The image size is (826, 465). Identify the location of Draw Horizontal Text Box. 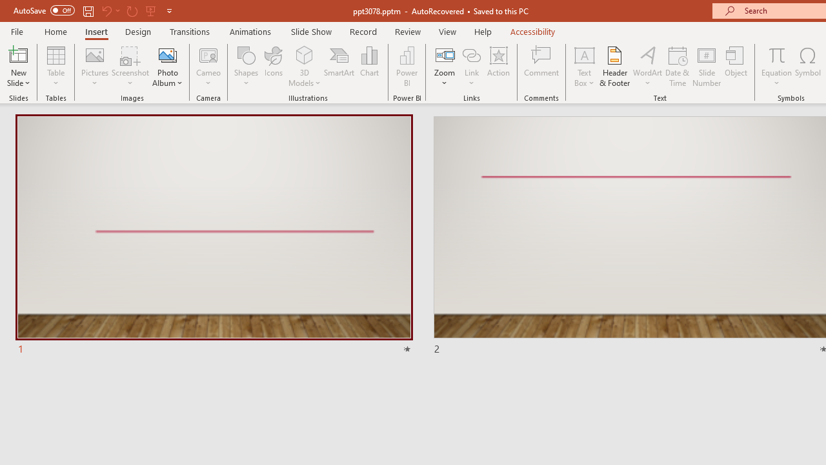
(584, 54).